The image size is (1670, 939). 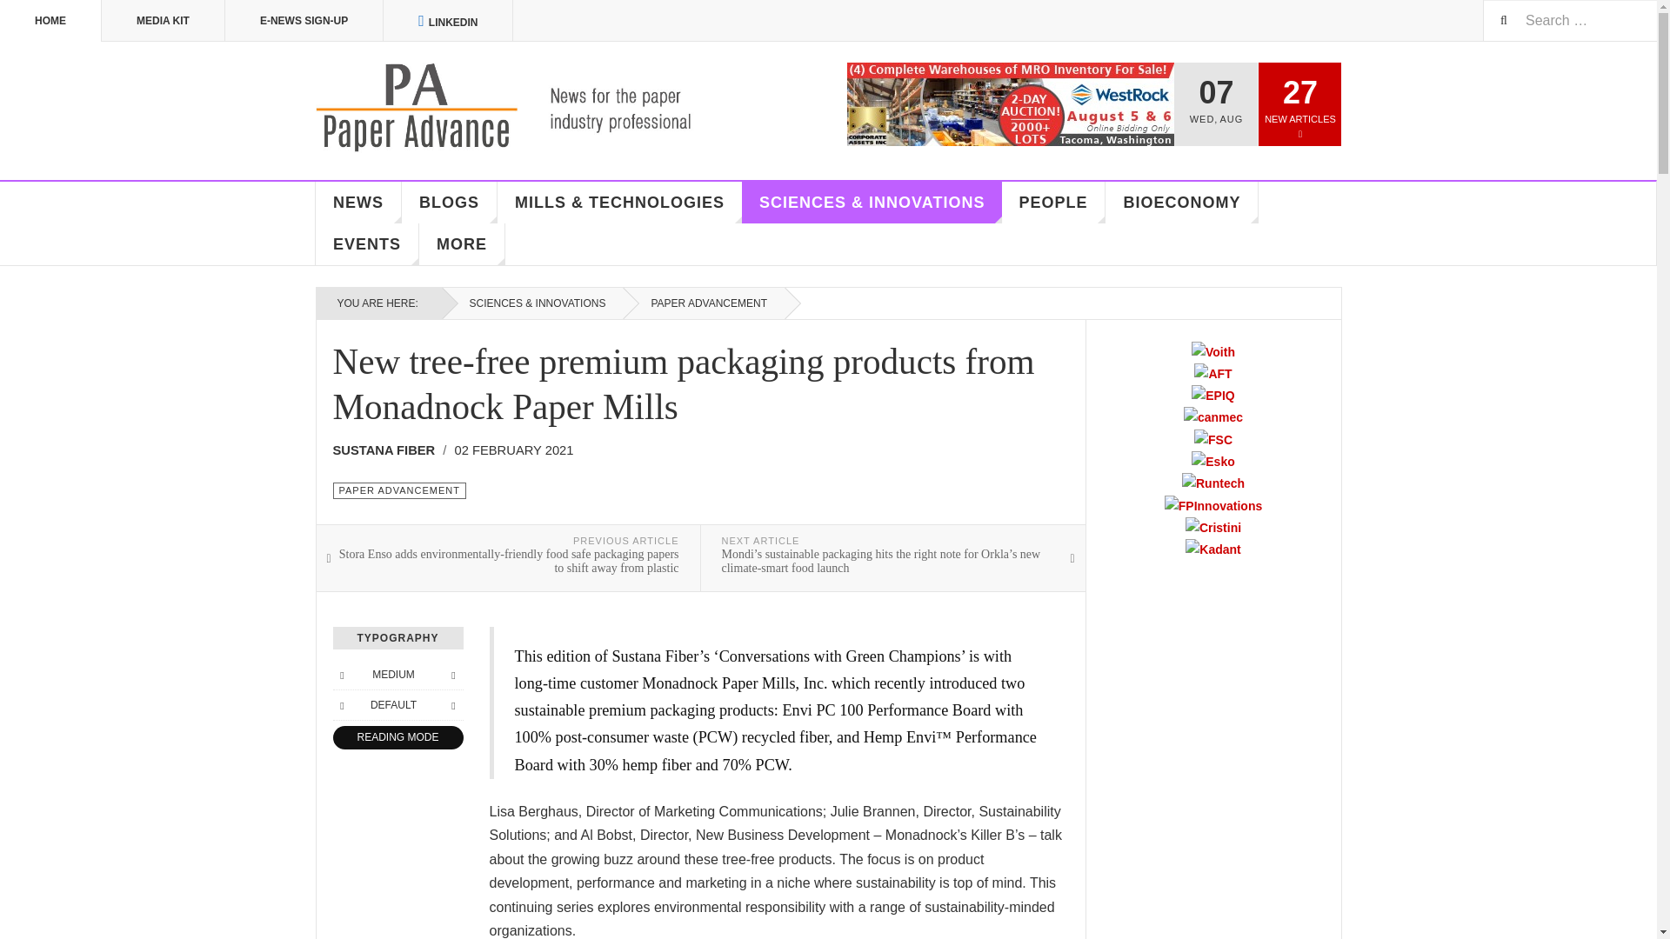 What do you see at coordinates (448, 21) in the screenshot?
I see `LINKEDIN` at bounding box center [448, 21].